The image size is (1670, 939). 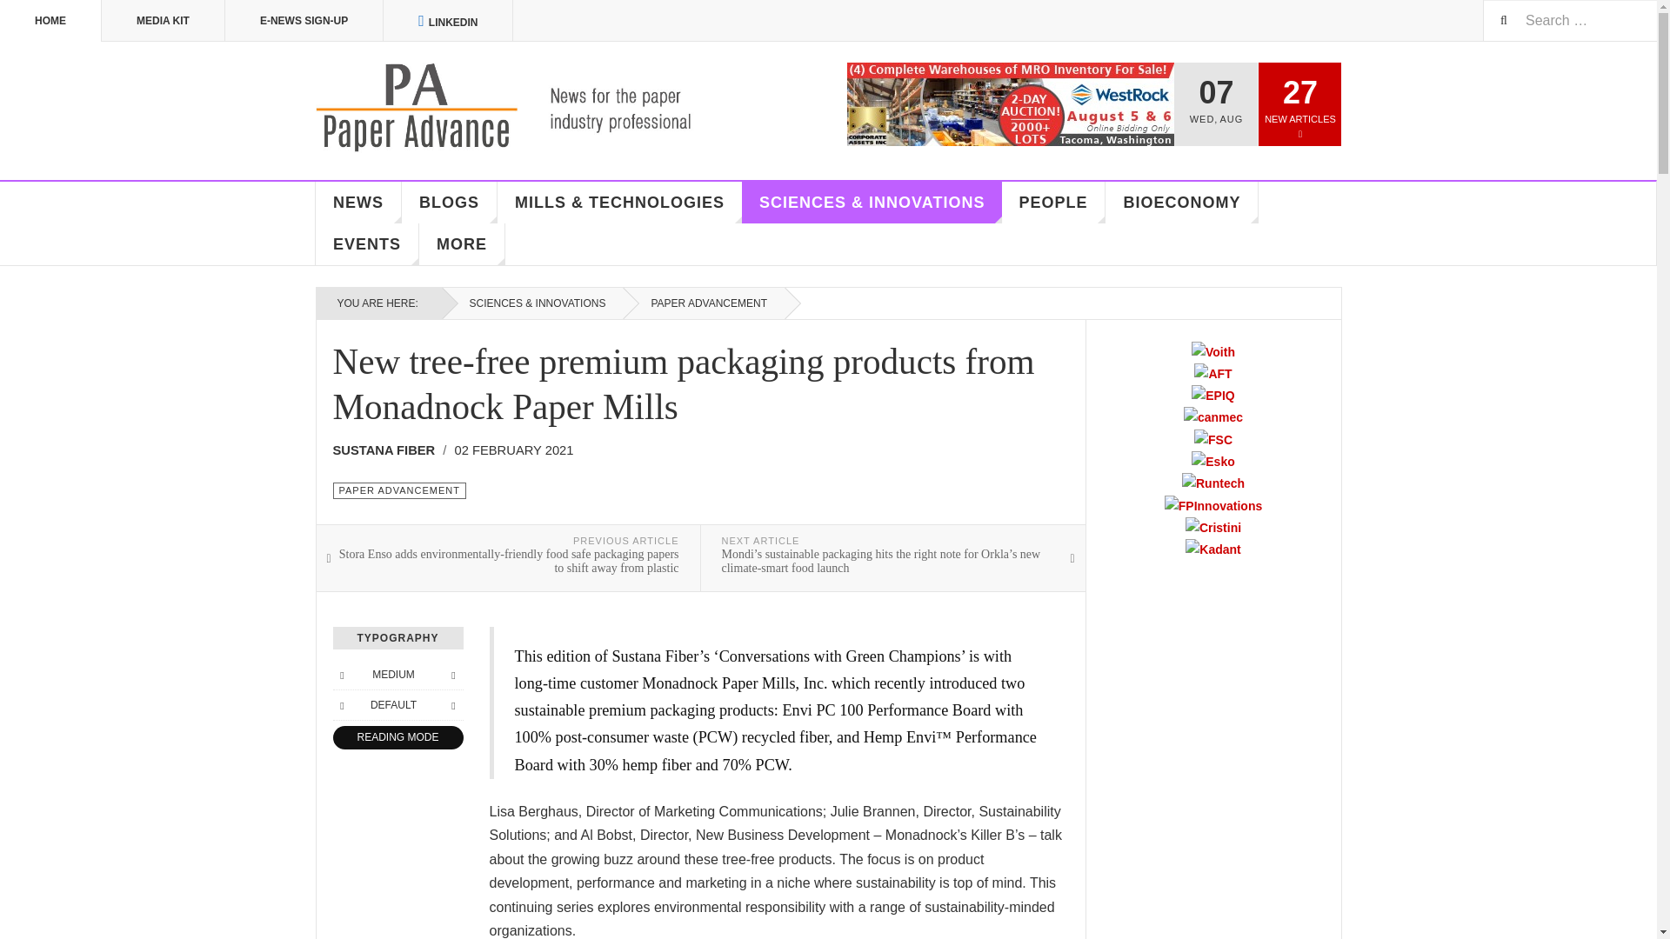 What do you see at coordinates (448, 21) in the screenshot?
I see `LINKEDIN` at bounding box center [448, 21].